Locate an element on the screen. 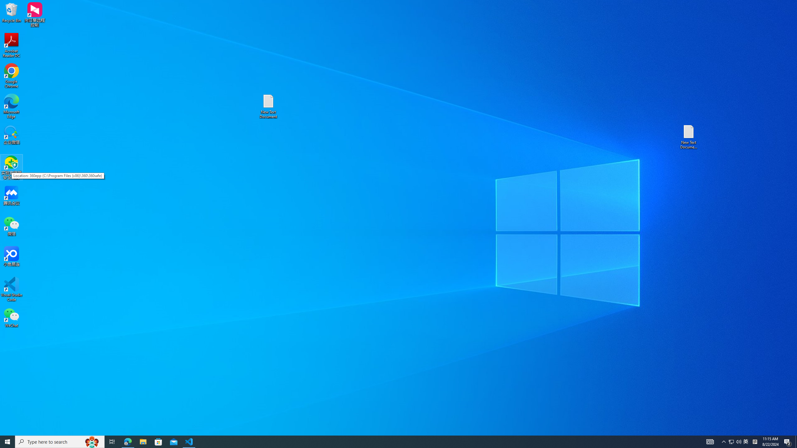 This screenshot has height=448, width=797. Task View is located at coordinates (112, 442).